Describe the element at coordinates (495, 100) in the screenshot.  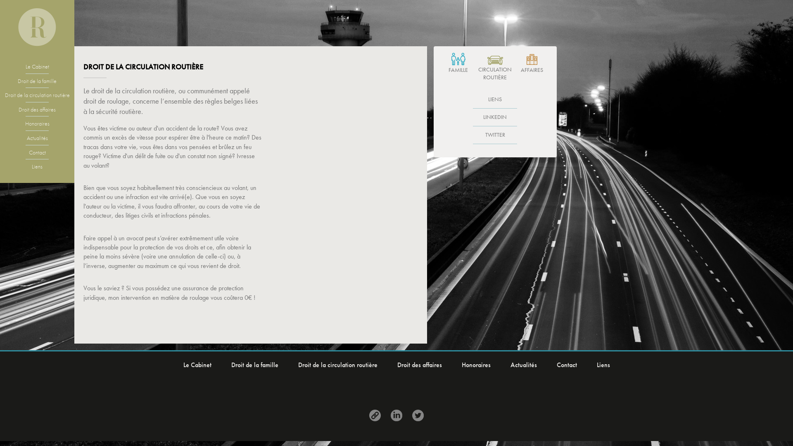
I see `LIENS` at that location.